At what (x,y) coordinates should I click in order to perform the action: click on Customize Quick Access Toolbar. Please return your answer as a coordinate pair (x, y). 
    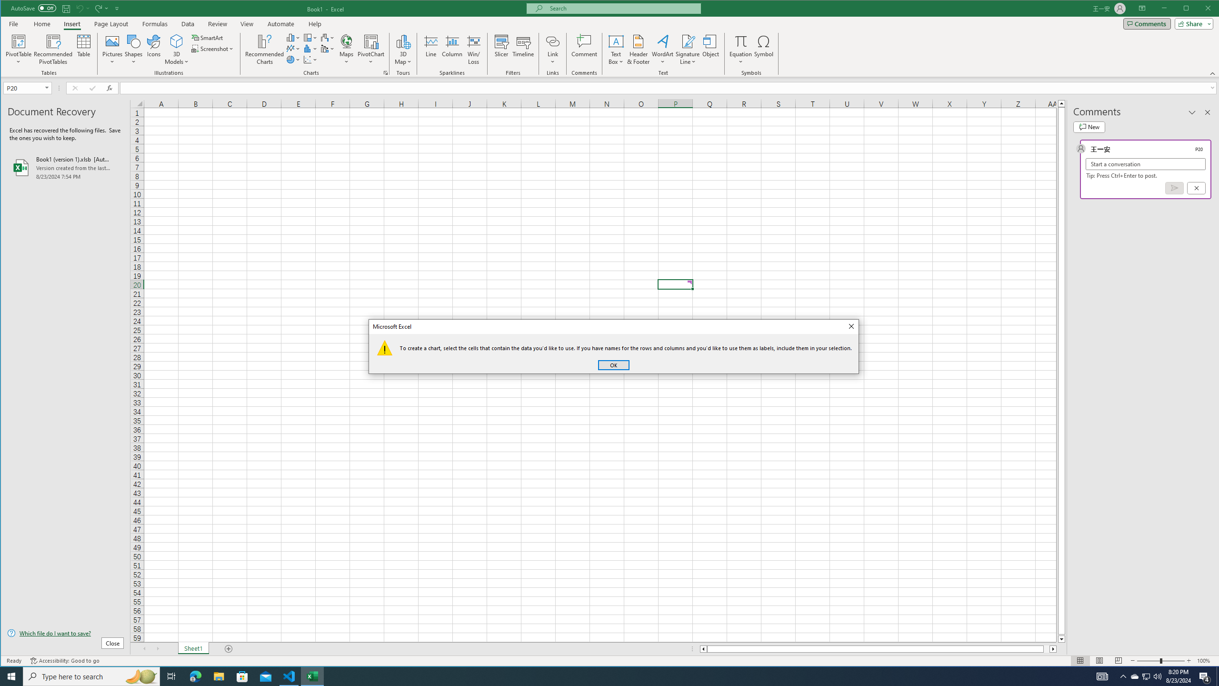
    Looking at the image, I should click on (117, 8).